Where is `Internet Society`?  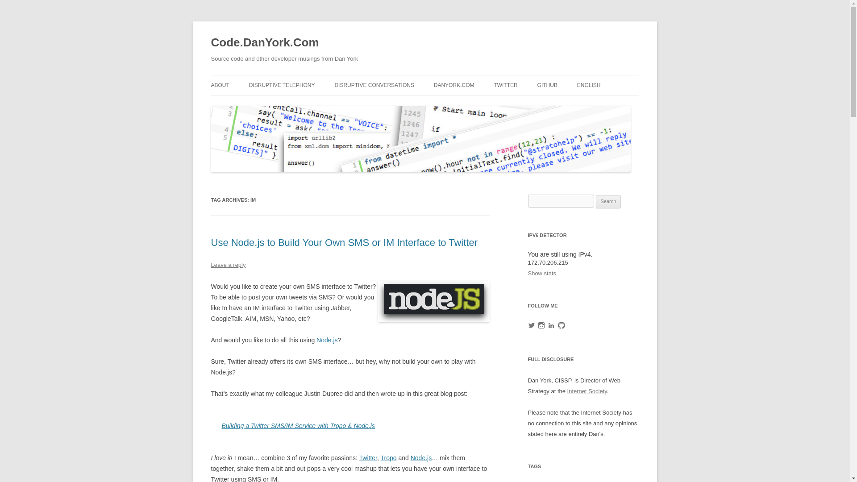 Internet Society is located at coordinates (587, 391).